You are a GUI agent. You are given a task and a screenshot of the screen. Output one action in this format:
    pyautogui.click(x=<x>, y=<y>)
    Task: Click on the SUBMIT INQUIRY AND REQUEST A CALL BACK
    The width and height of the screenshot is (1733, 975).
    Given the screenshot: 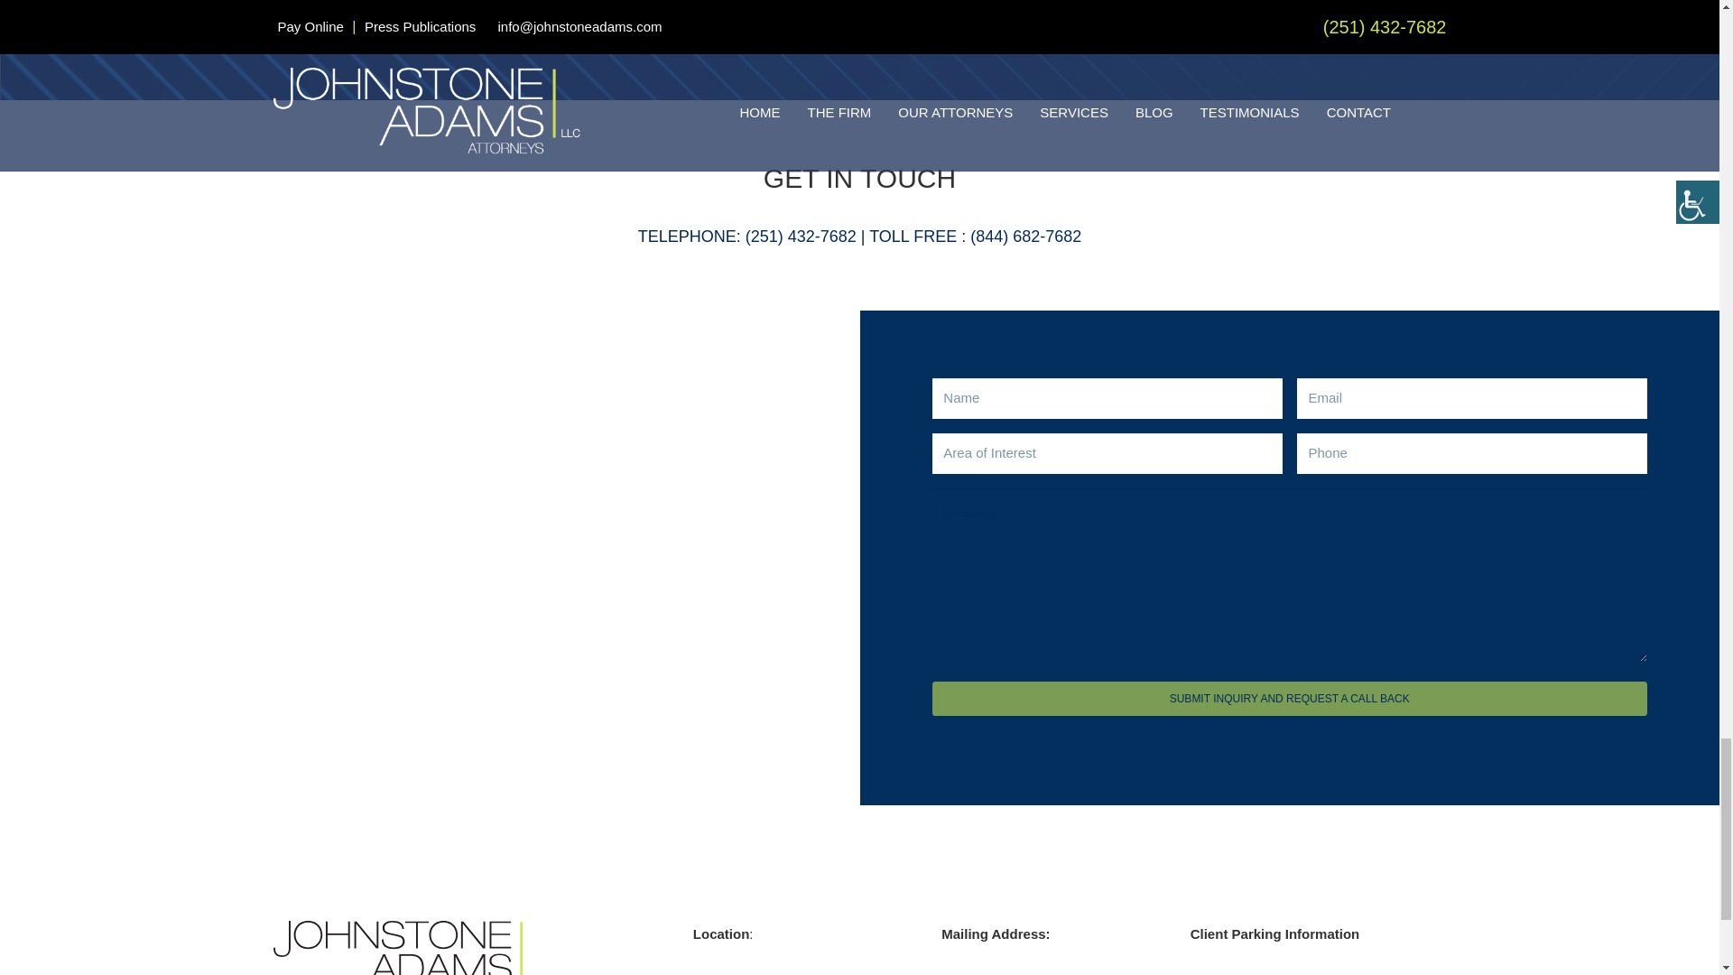 What is the action you would take?
    pyautogui.click(x=408, y=948)
    